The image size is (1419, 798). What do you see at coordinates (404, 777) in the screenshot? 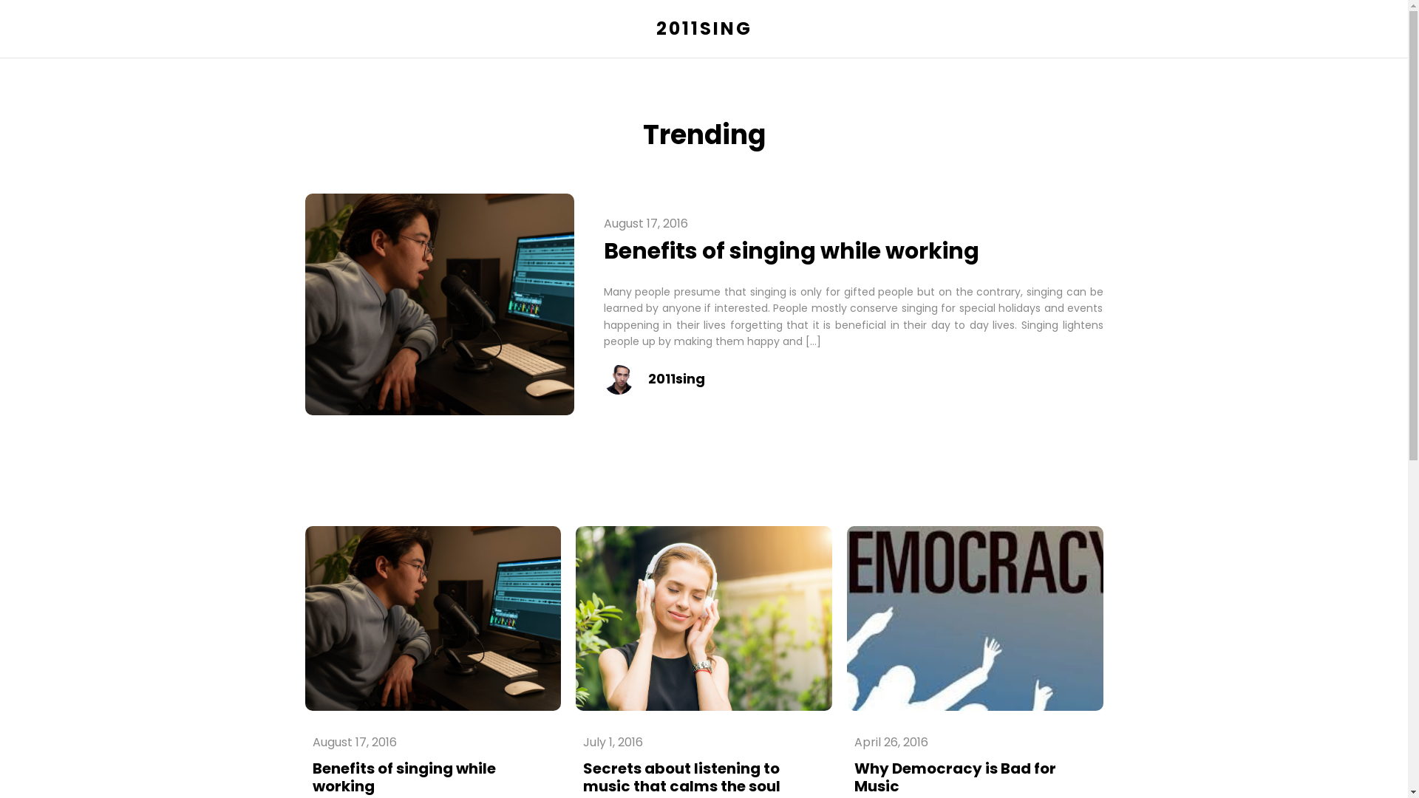
I see `Benefits of singing while working` at bounding box center [404, 777].